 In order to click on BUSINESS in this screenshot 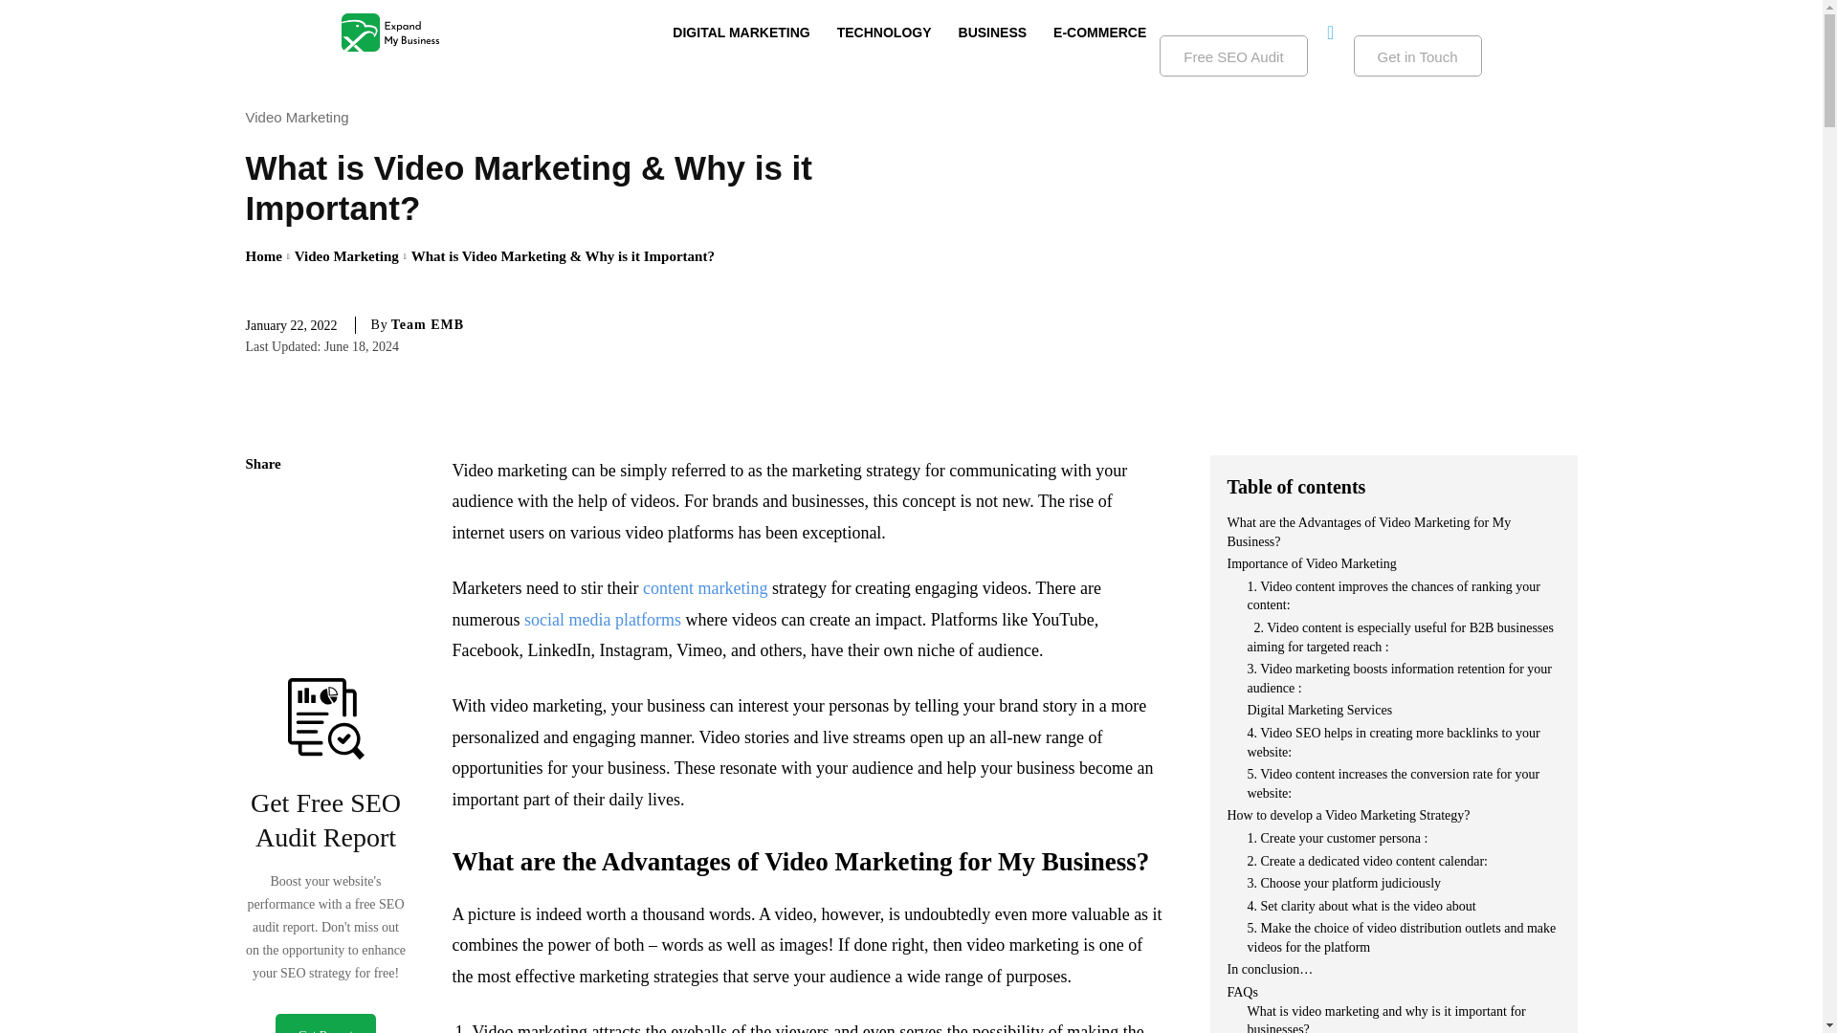, I will do `click(993, 33)`.